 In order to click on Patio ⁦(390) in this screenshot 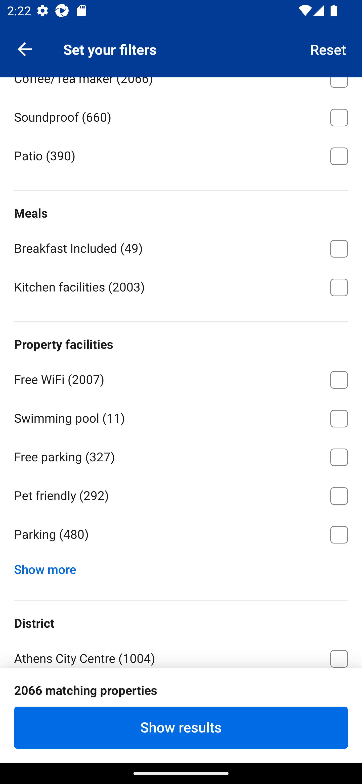, I will do `click(181, 155)`.